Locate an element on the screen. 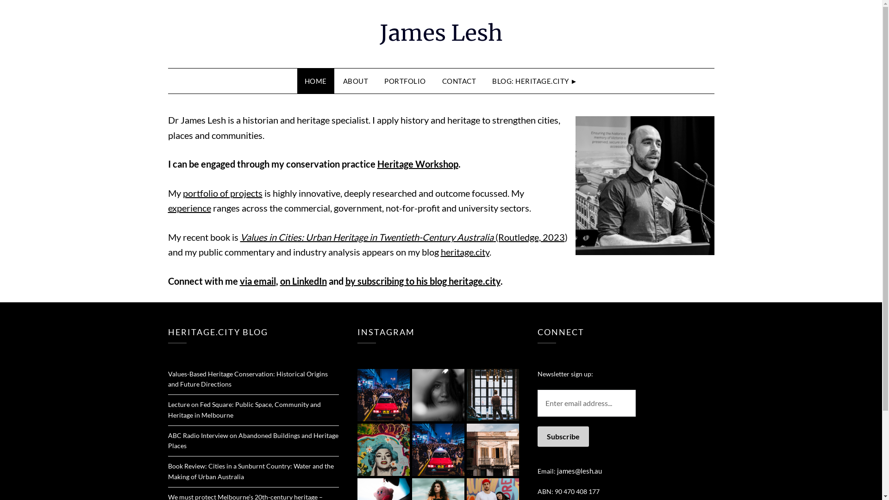 The width and height of the screenshot is (889, 500). PORTFOLIO is located at coordinates (405, 81).